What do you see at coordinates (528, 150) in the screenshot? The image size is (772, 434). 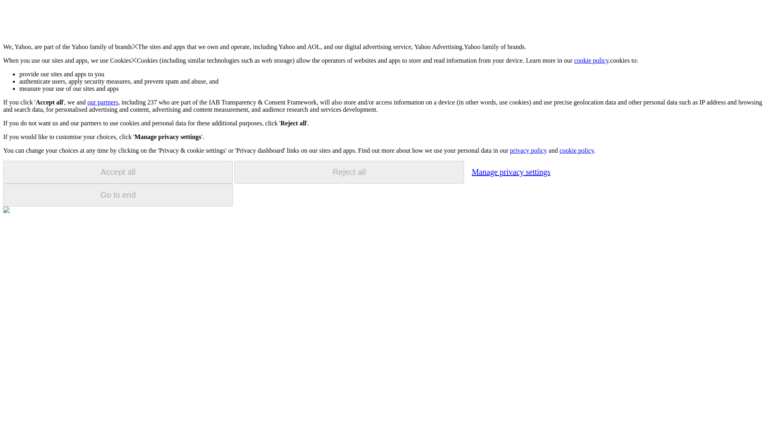 I see `privacy policy` at bounding box center [528, 150].